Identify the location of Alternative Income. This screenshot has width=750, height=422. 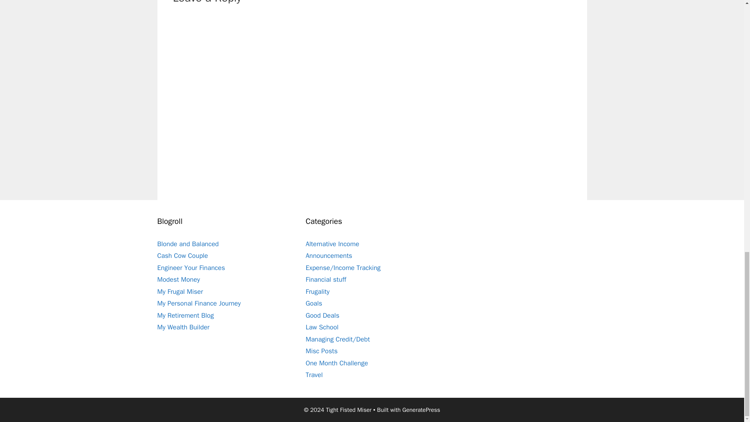
(332, 244).